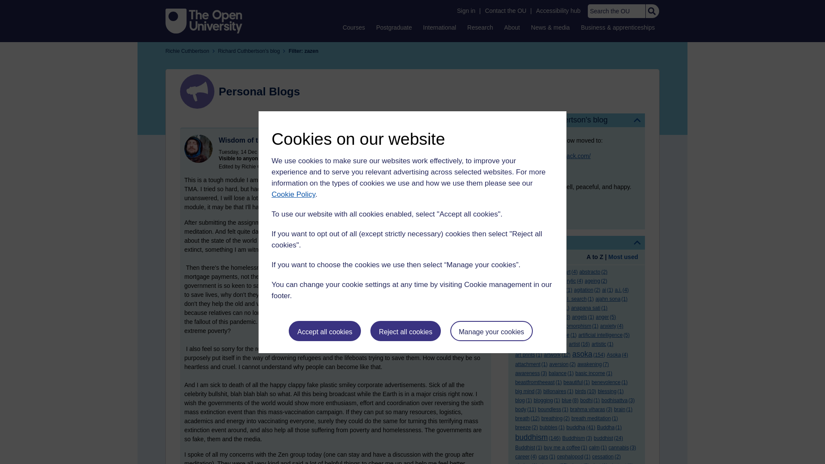 This screenshot has height=464, width=825. What do you see at coordinates (492, 331) in the screenshot?
I see `Manage your cookies` at bounding box center [492, 331].